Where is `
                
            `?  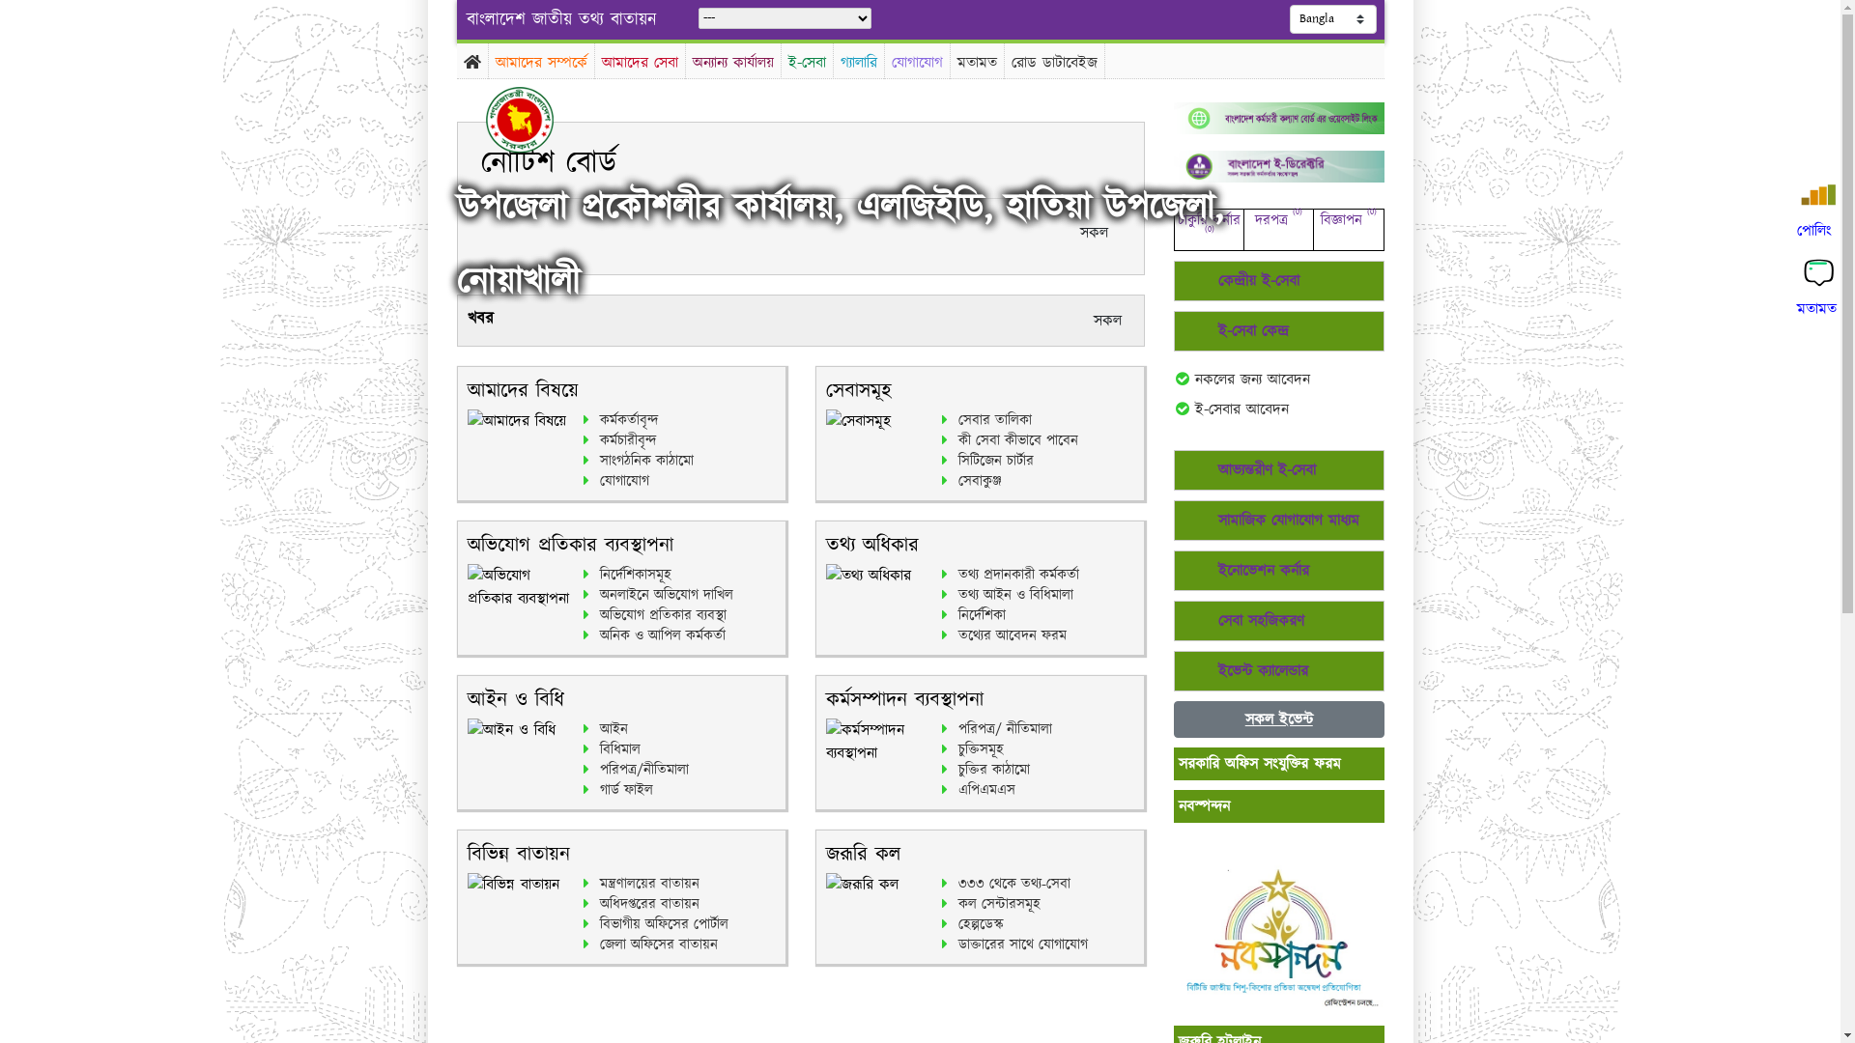 
                
             is located at coordinates (535, 120).